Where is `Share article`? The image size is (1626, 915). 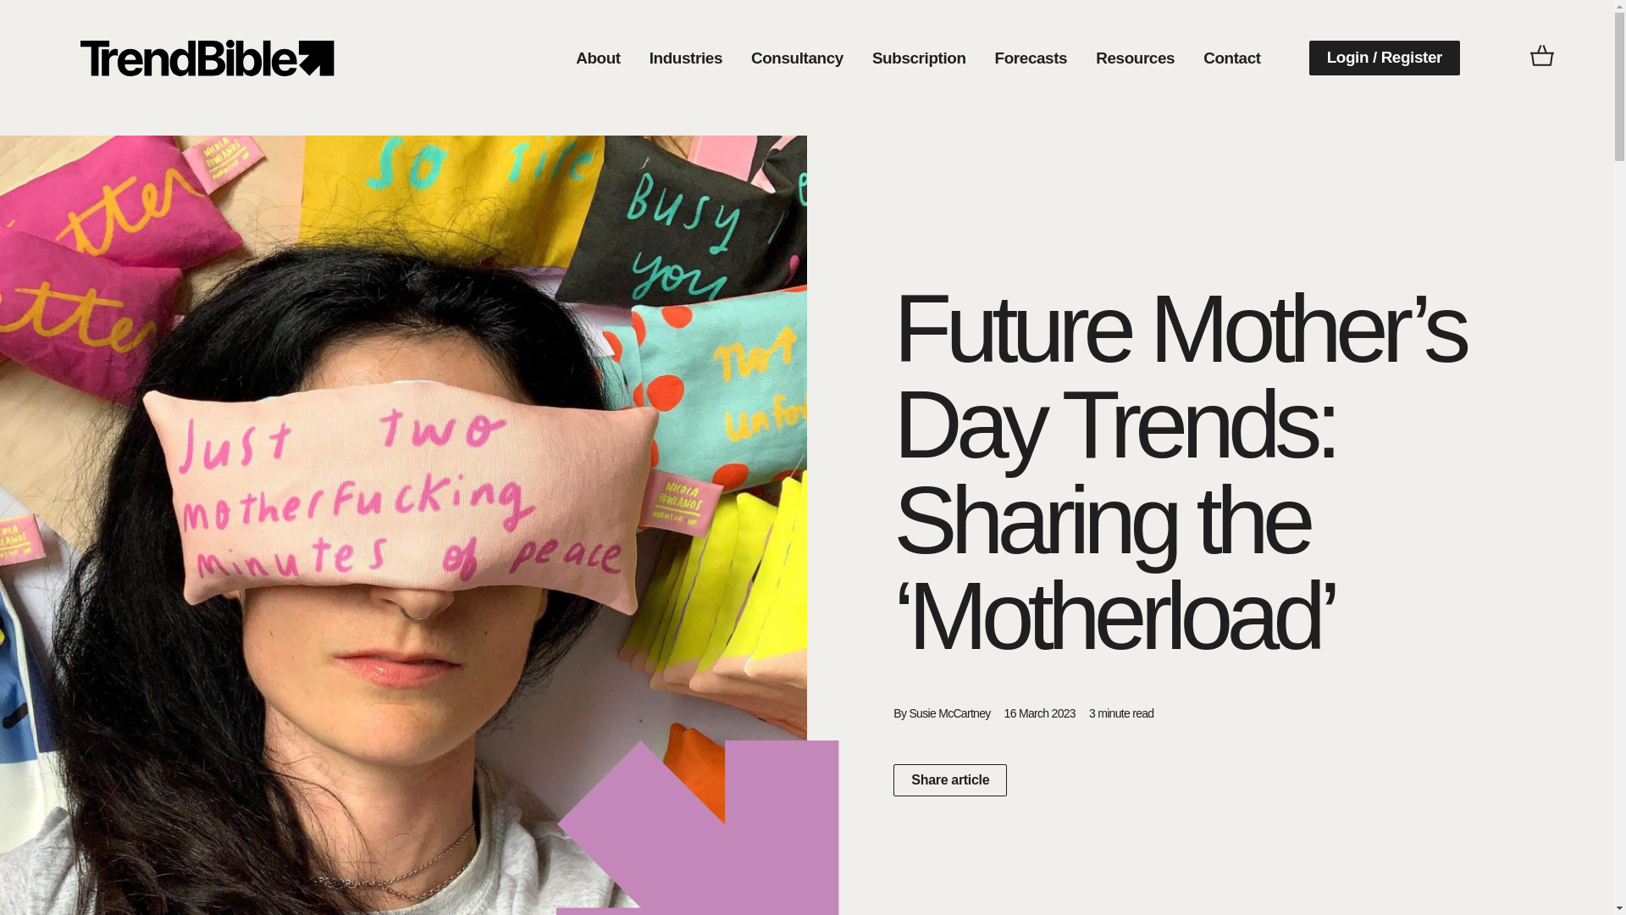 Share article is located at coordinates (949, 779).